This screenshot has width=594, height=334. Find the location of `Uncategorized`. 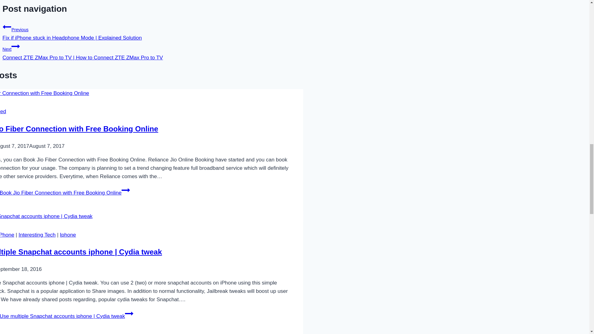

Uncategorized is located at coordinates (3, 111).